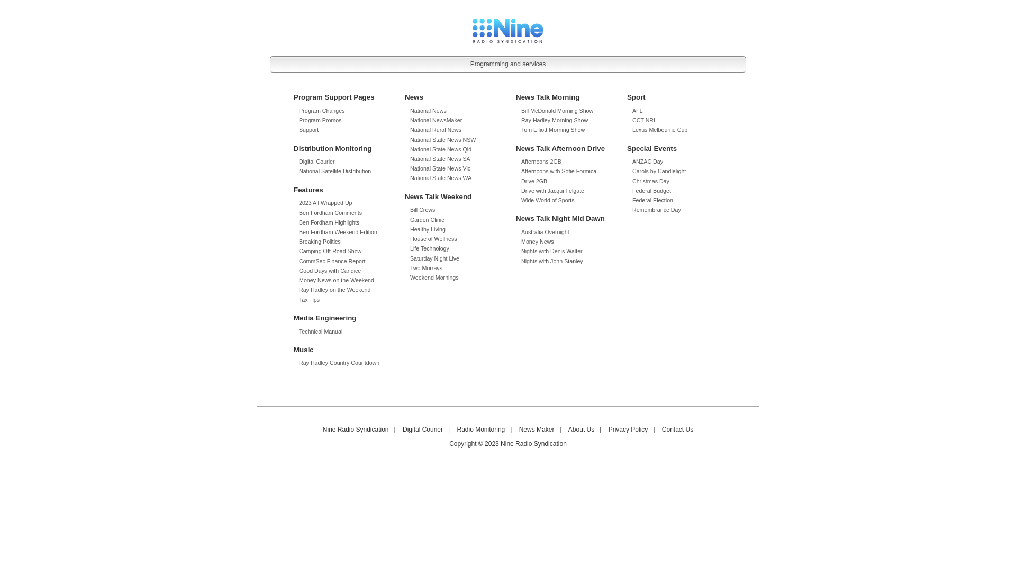 This screenshot has height=572, width=1016. Describe the element at coordinates (317, 162) in the screenshot. I see `Digital Courier` at that location.